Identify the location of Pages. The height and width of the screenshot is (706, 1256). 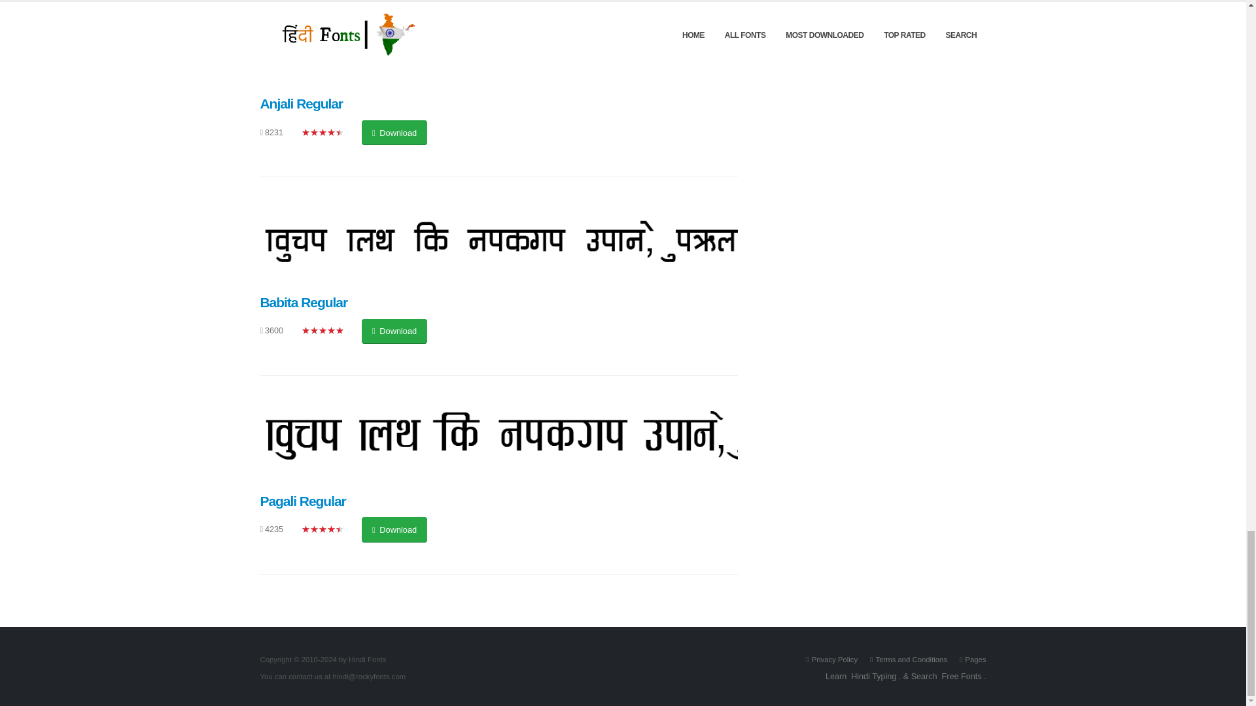
(975, 660).